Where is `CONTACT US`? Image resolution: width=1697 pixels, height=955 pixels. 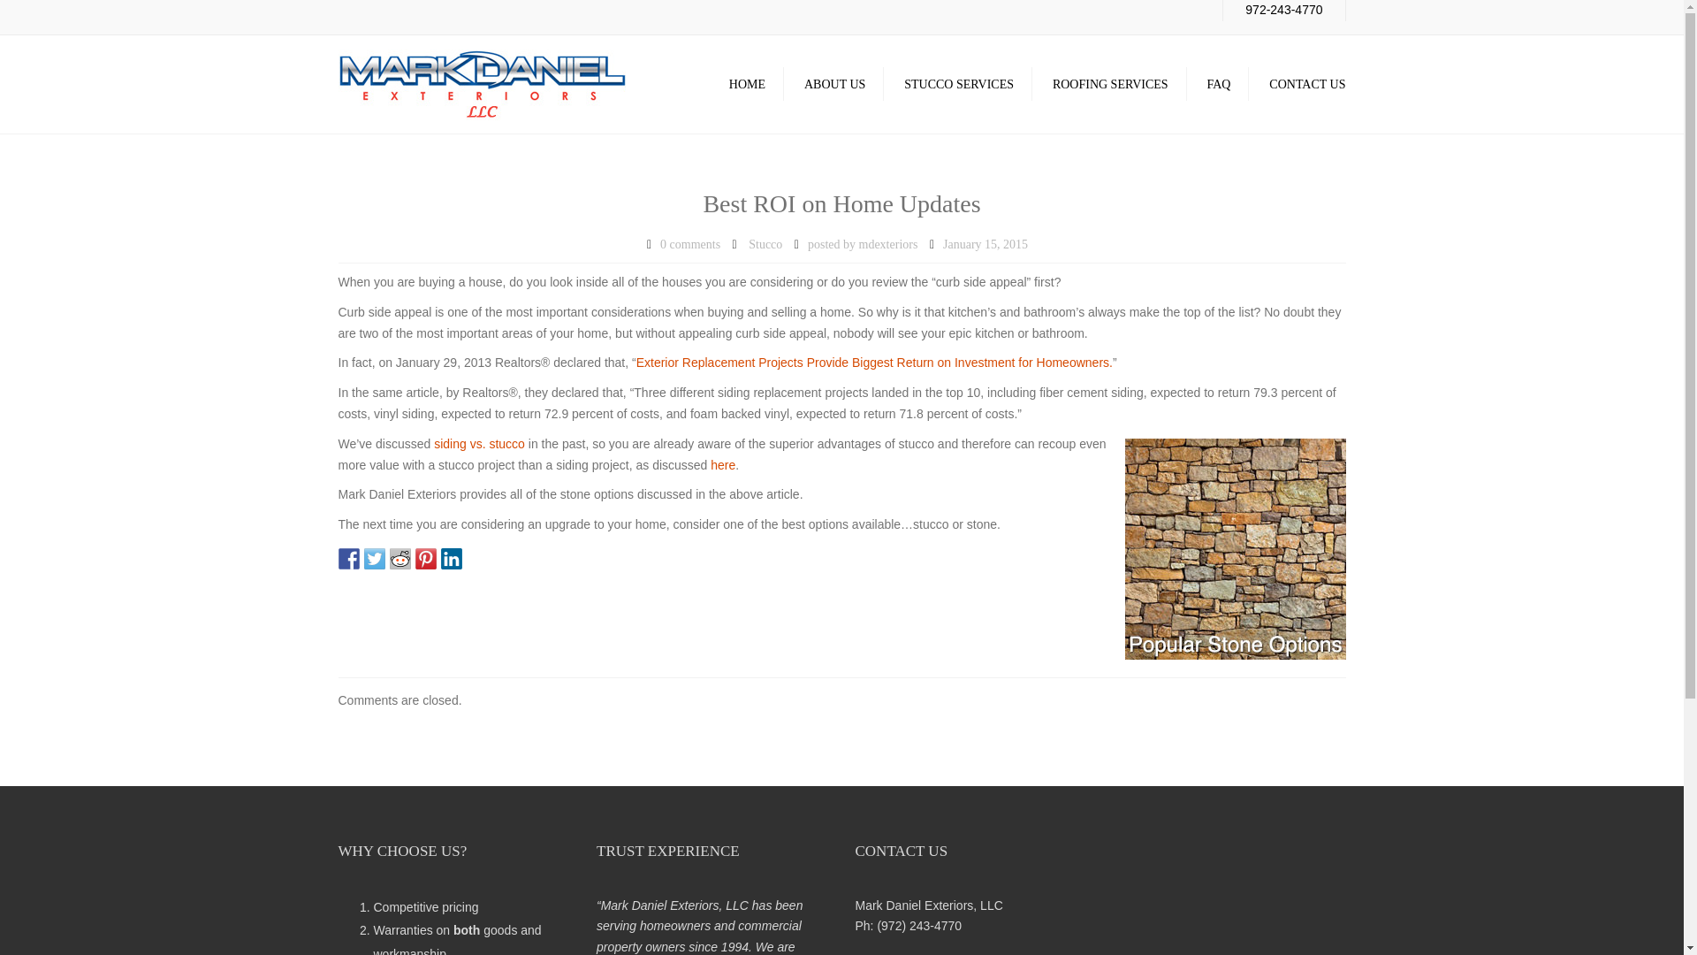 CONTACT US is located at coordinates (1307, 85).